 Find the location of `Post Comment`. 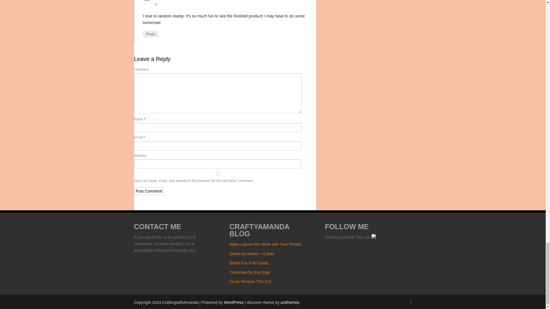

Post Comment is located at coordinates (149, 191).